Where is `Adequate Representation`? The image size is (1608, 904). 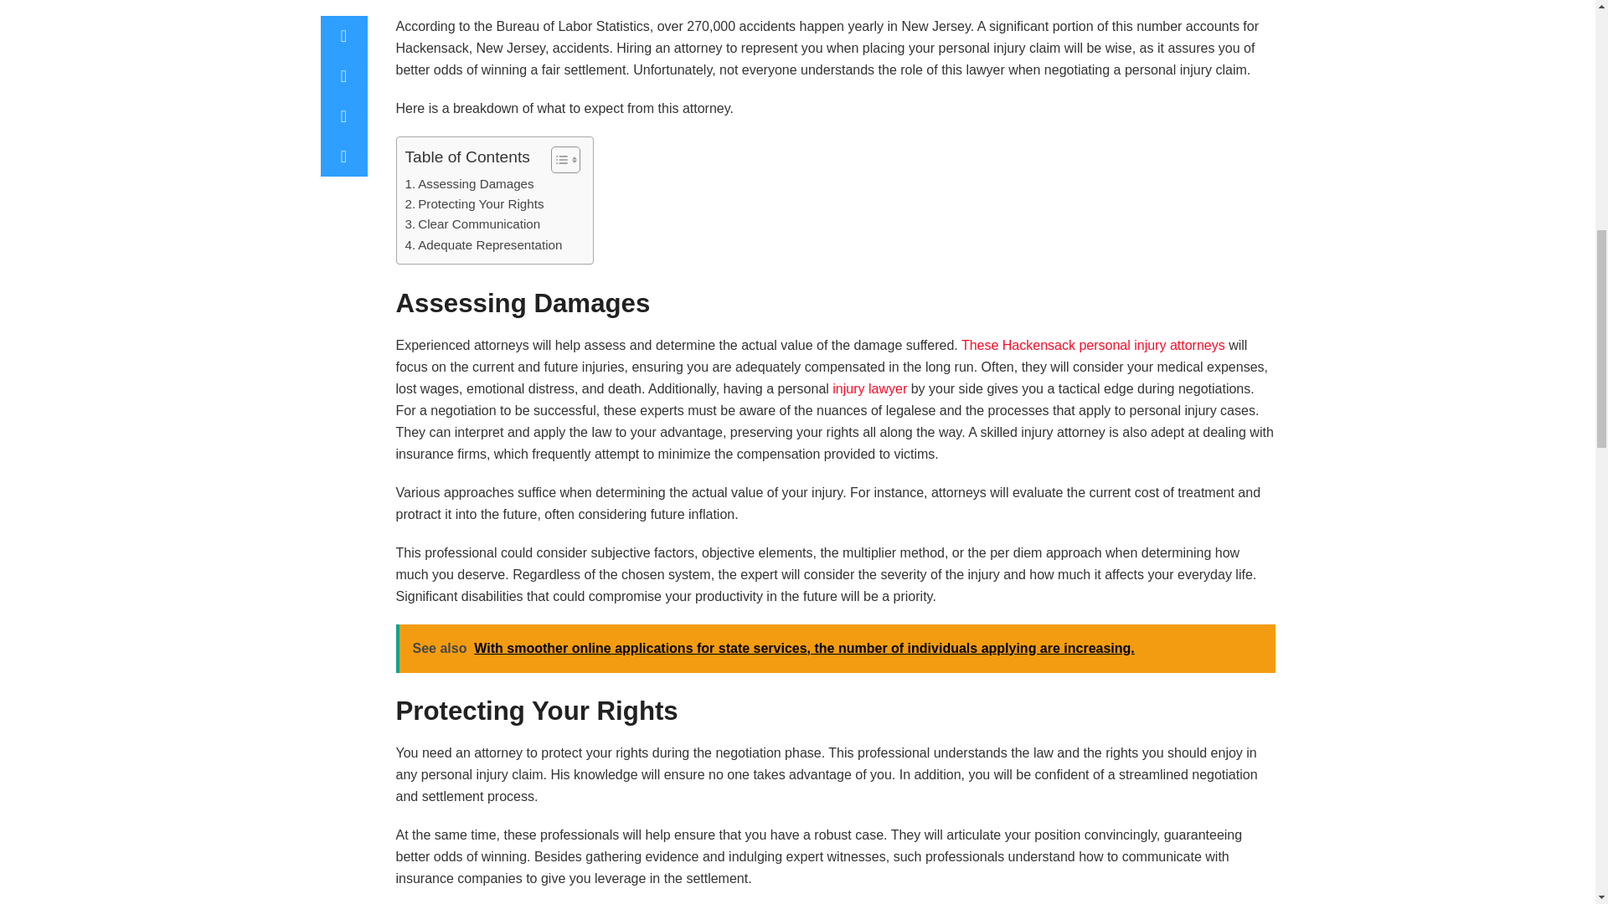
Adequate Representation is located at coordinates (484, 244).